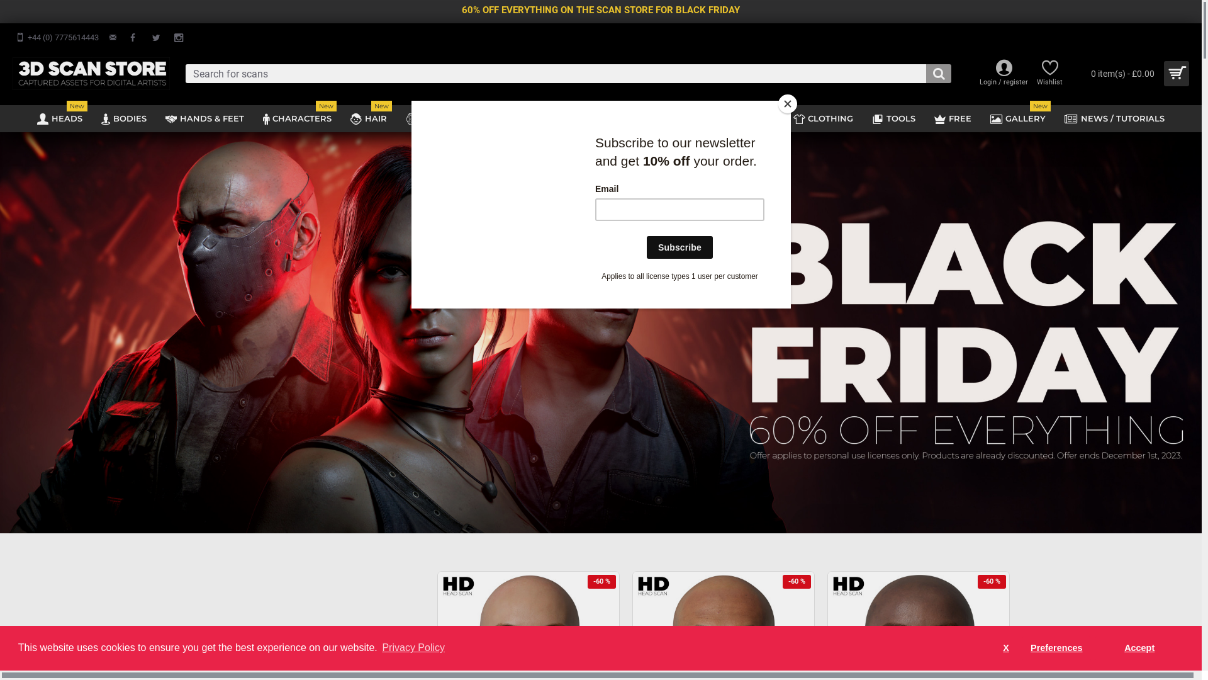 The image size is (1208, 680). What do you see at coordinates (823, 118) in the screenshot?
I see `CLOTHING` at bounding box center [823, 118].